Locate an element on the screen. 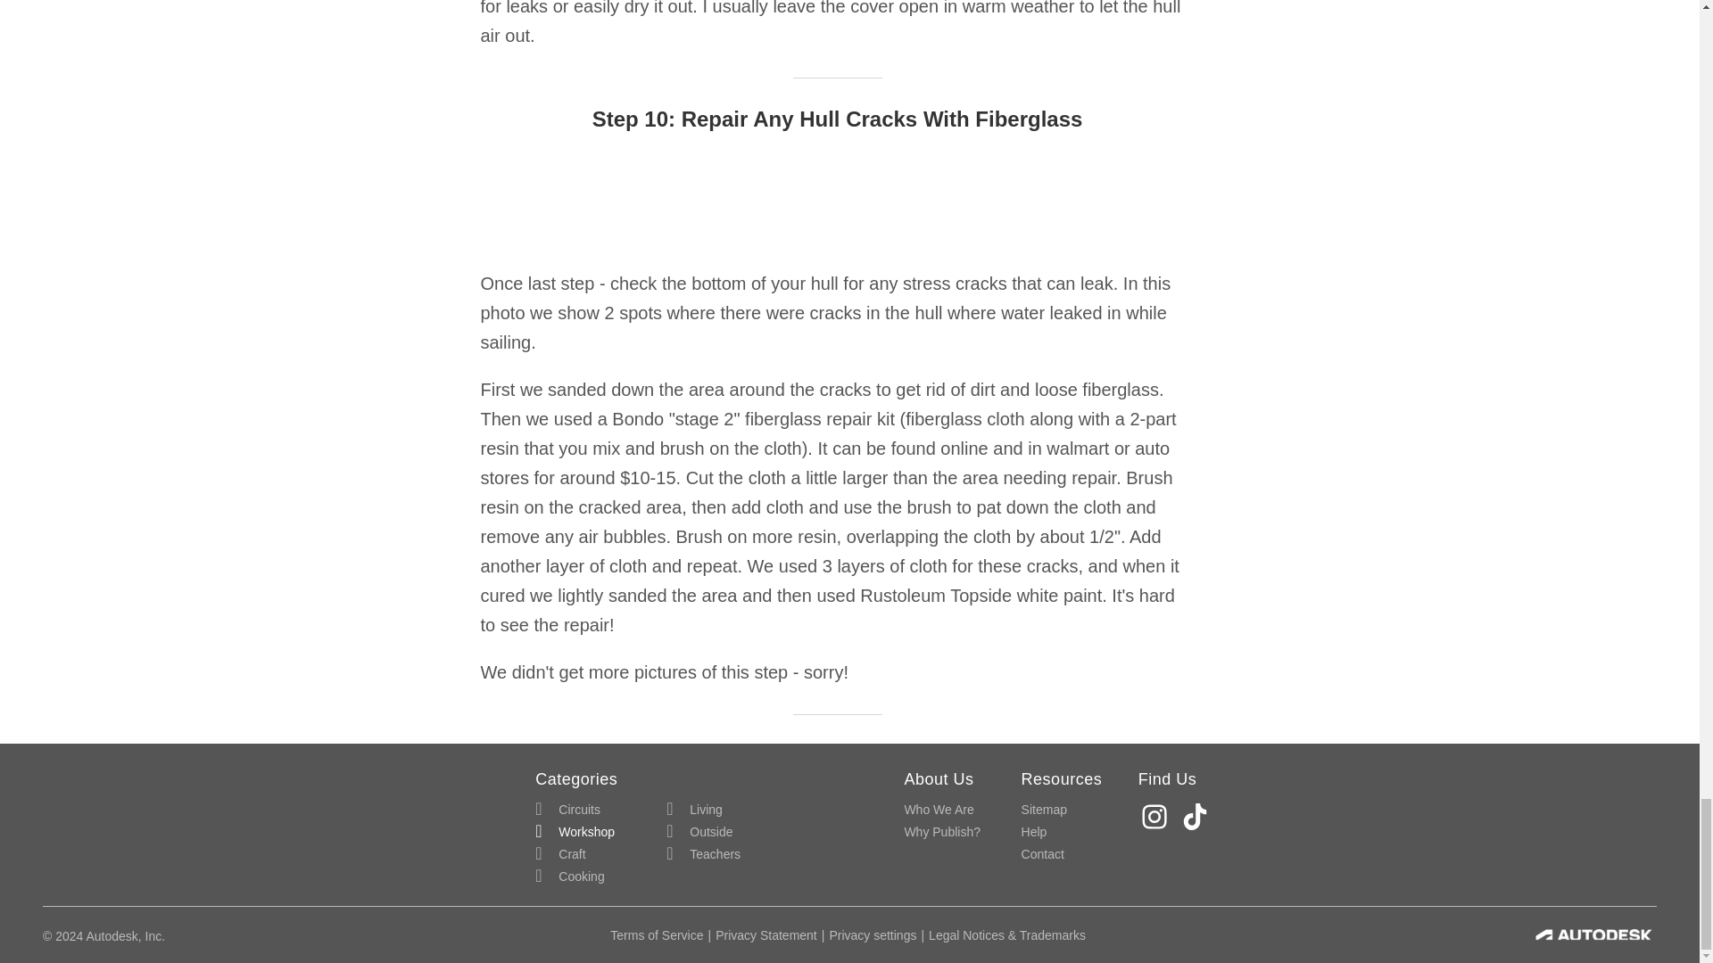  Contact is located at coordinates (1042, 854).